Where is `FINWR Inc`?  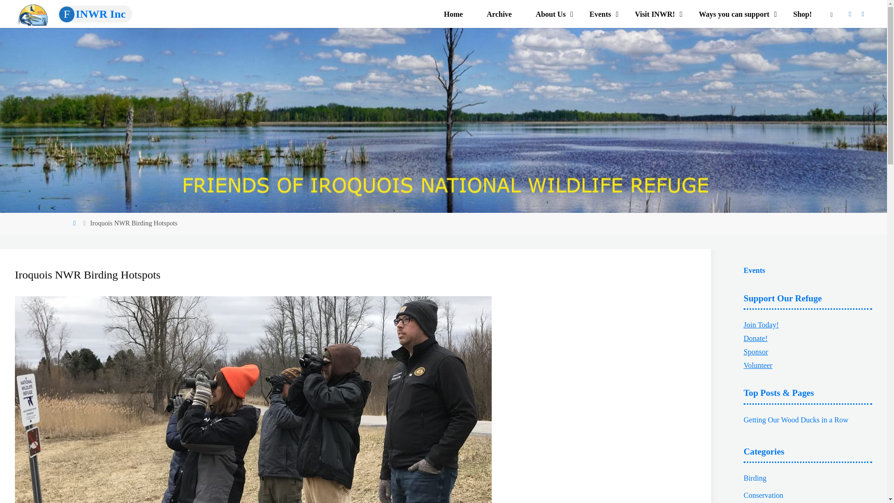 FINWR Inc is located at coordinates (34, 13).